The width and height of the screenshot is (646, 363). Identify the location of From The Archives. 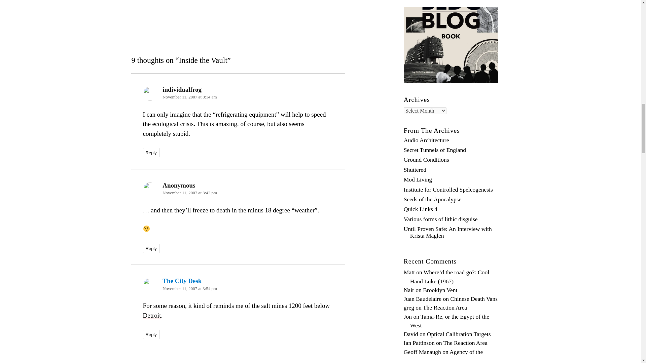
(432, 130).